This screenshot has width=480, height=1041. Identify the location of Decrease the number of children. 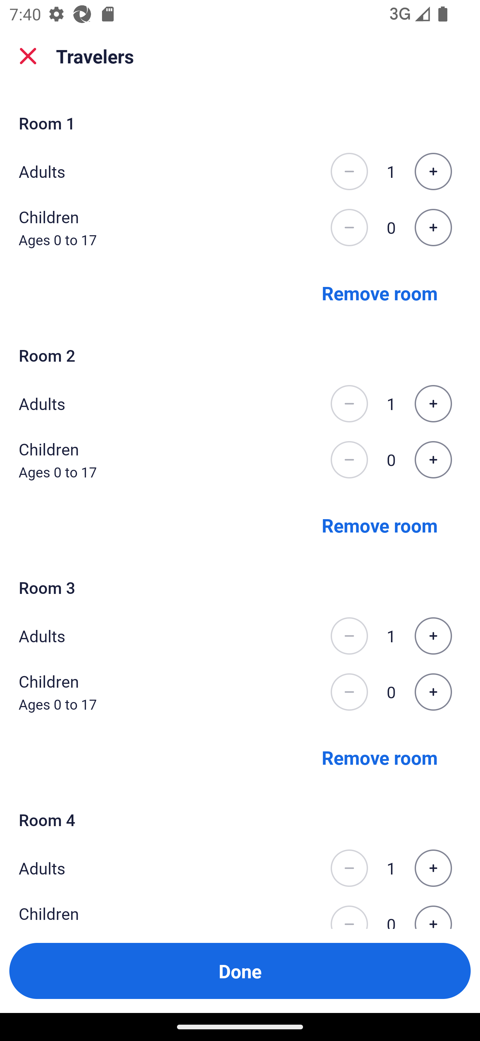
(349, 228).